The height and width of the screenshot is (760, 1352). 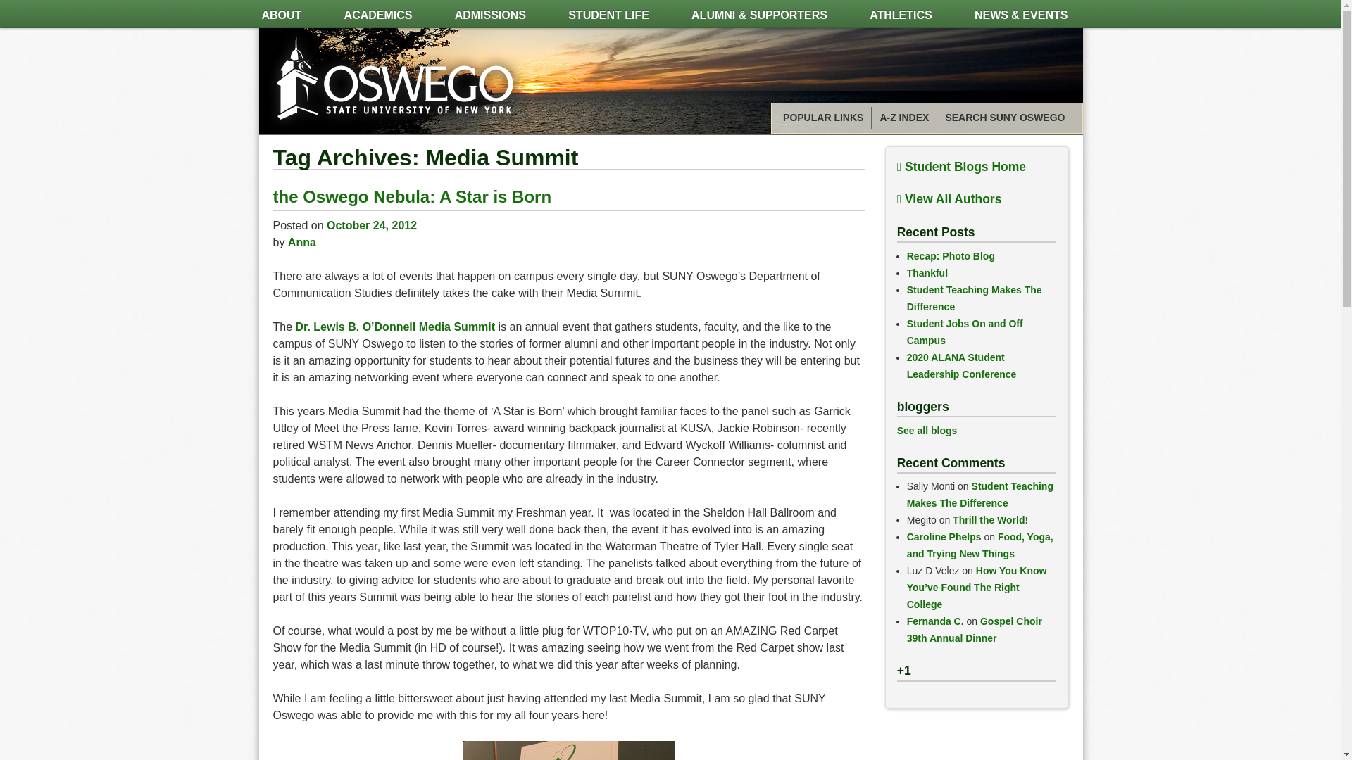 I want to click on ADMISSIONS, so click(x=490, y=16).